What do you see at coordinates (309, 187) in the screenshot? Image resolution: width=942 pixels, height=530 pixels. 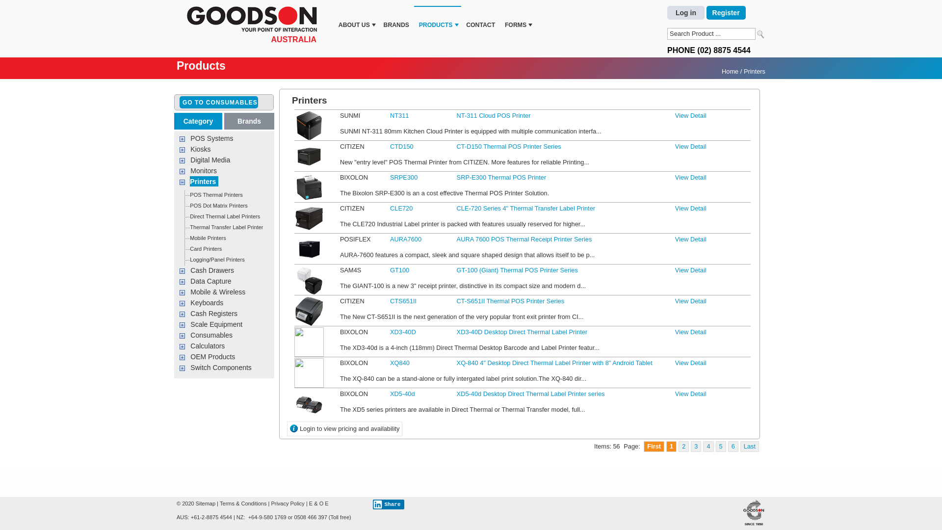 I see `SRP-E300 Thermal POS Printer` at bounding box center [309, 187].